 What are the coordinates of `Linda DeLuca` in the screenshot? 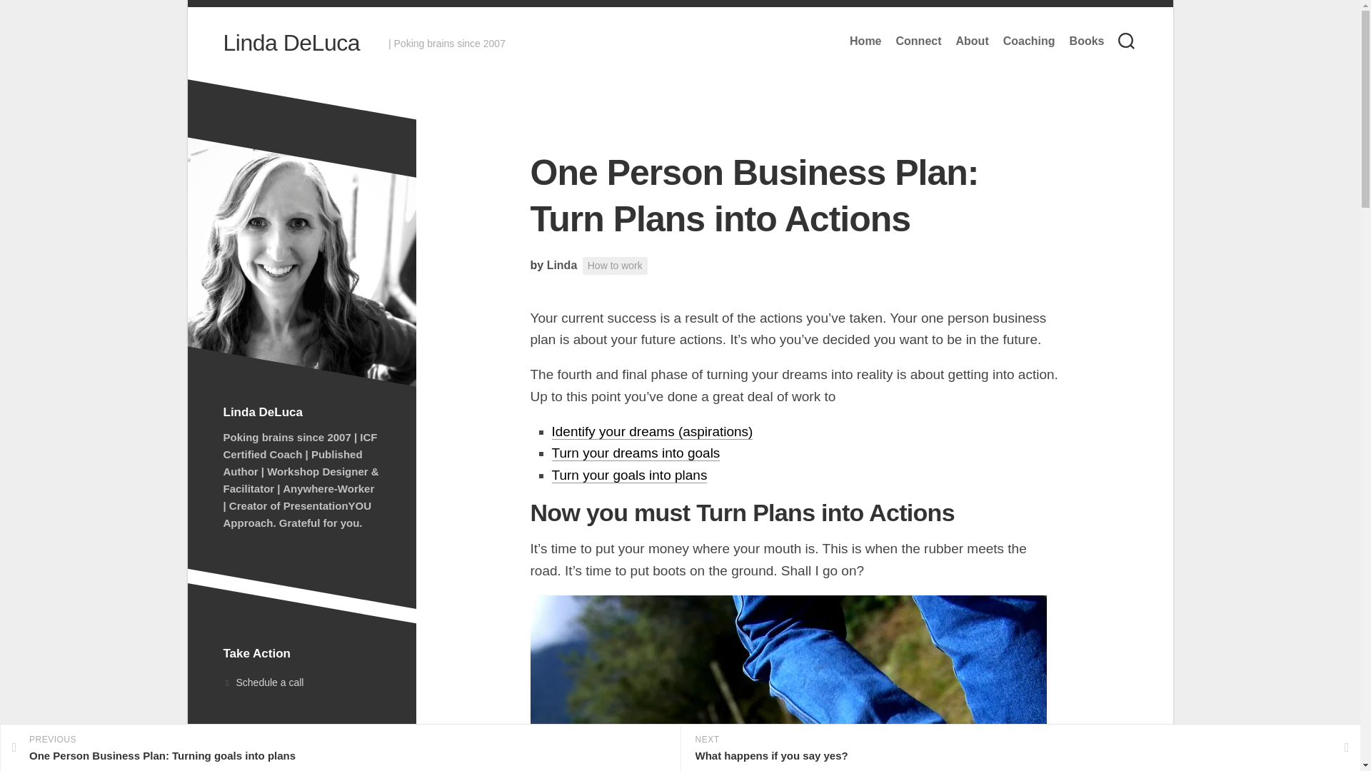 It's located at (291, 43).